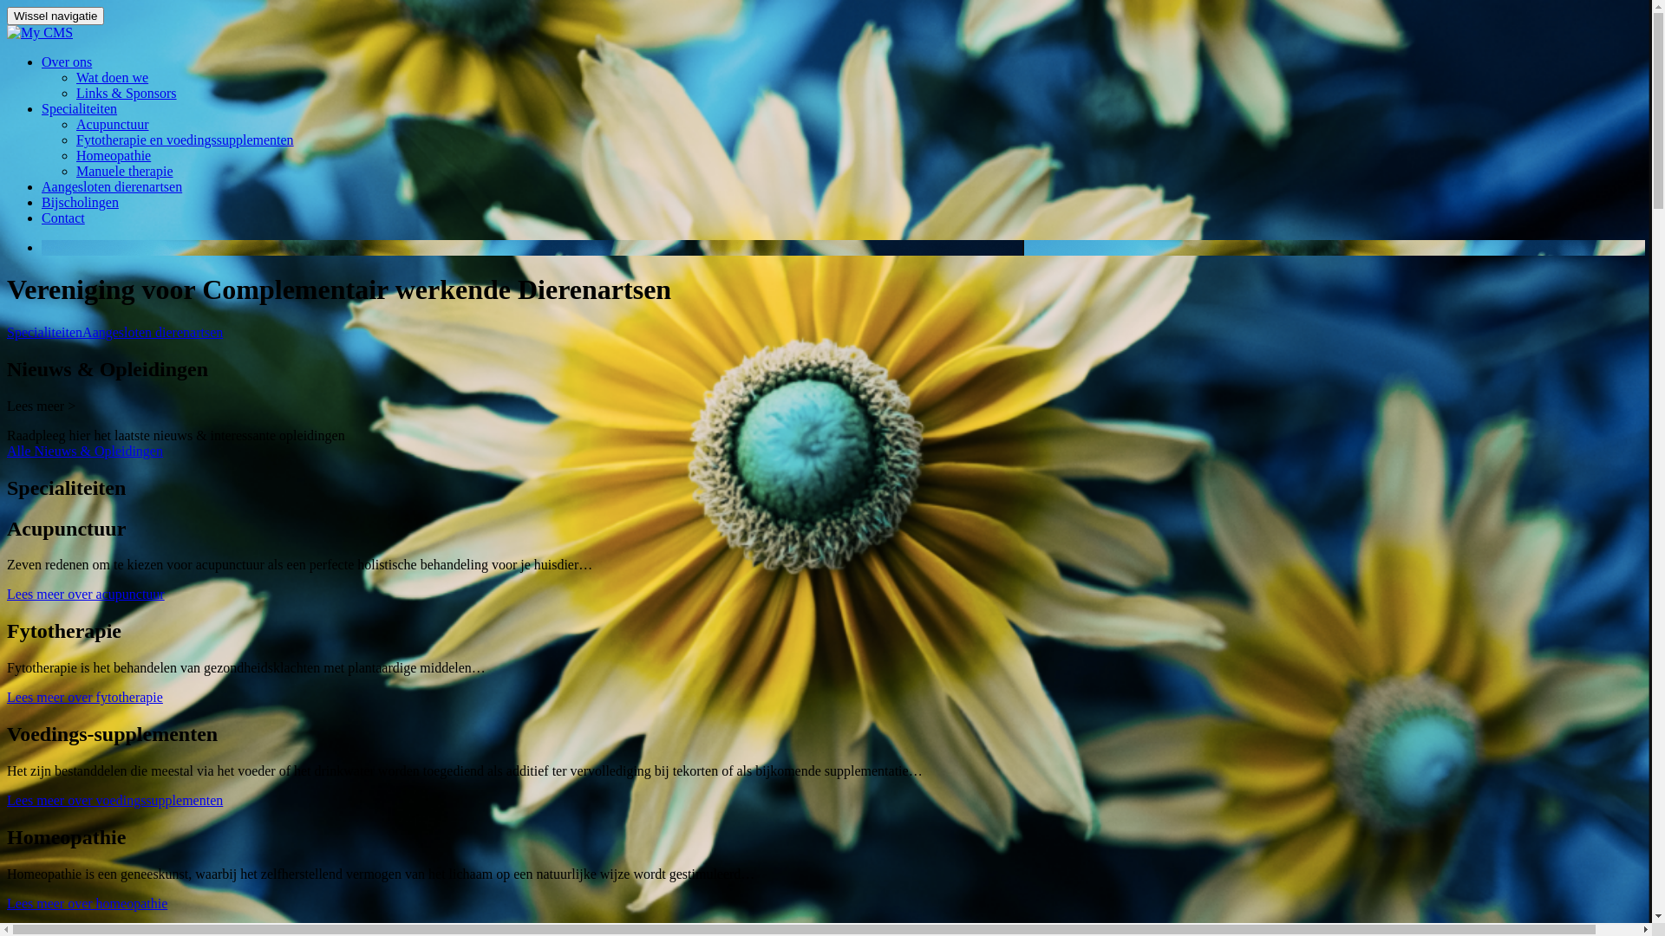  Describe the element at coordinates (87, 903) in the screenshot. I see `Lees meer over homeopathie` at that location.